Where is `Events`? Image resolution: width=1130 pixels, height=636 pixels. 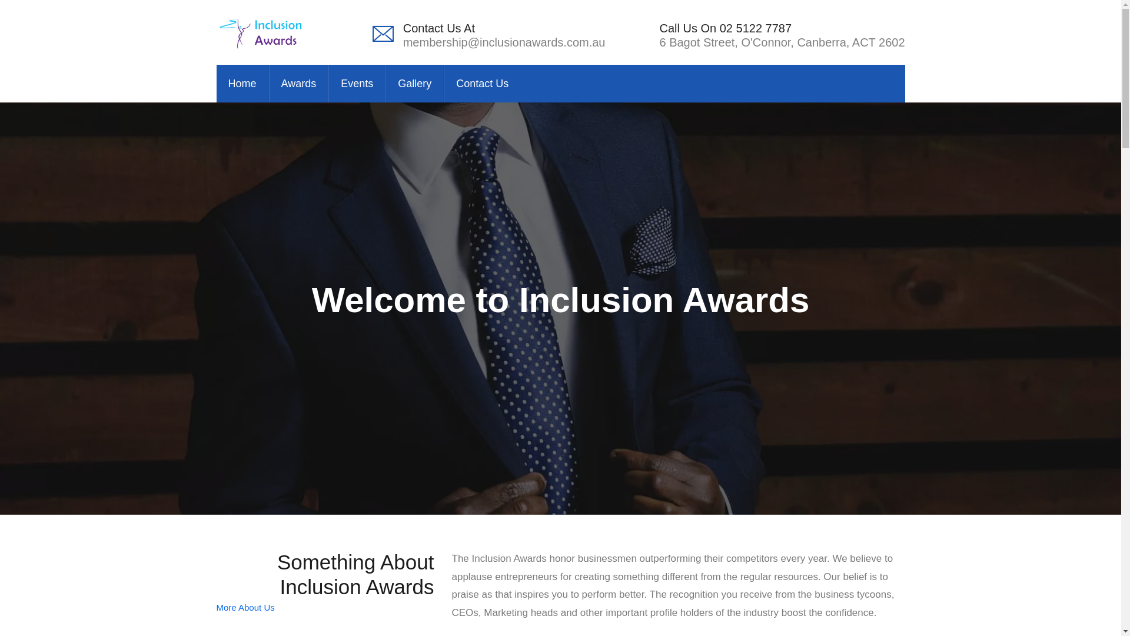
Events is located at coordinates (357, 84).